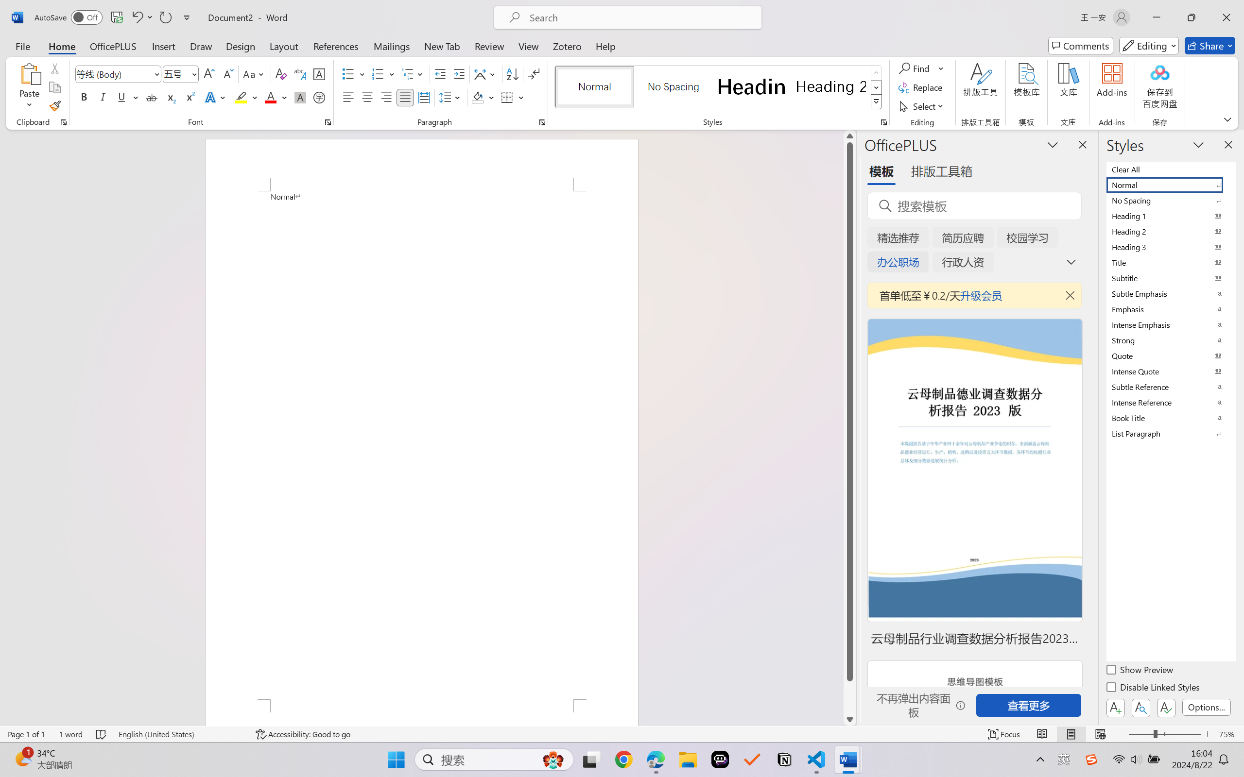  Describe the element at coordinates (165, 17) in the screenshot. I see `Repeat Doc Close` at that location.